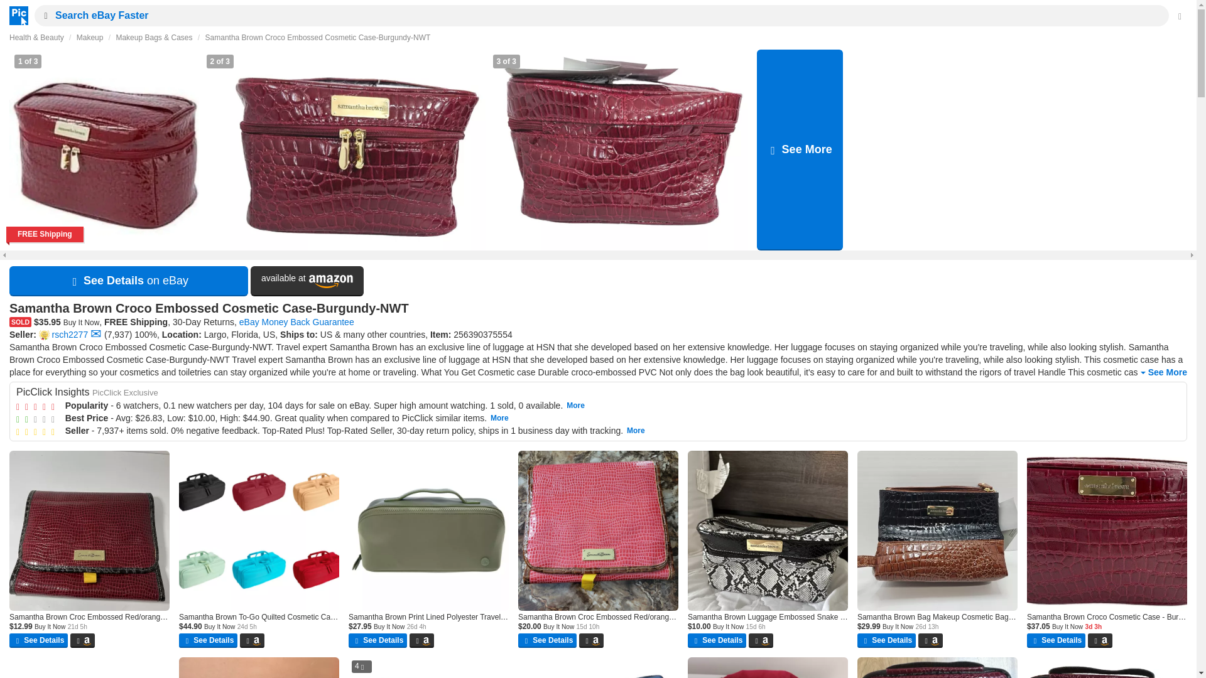  I want to click on available at Amazon, so click(95, 333).